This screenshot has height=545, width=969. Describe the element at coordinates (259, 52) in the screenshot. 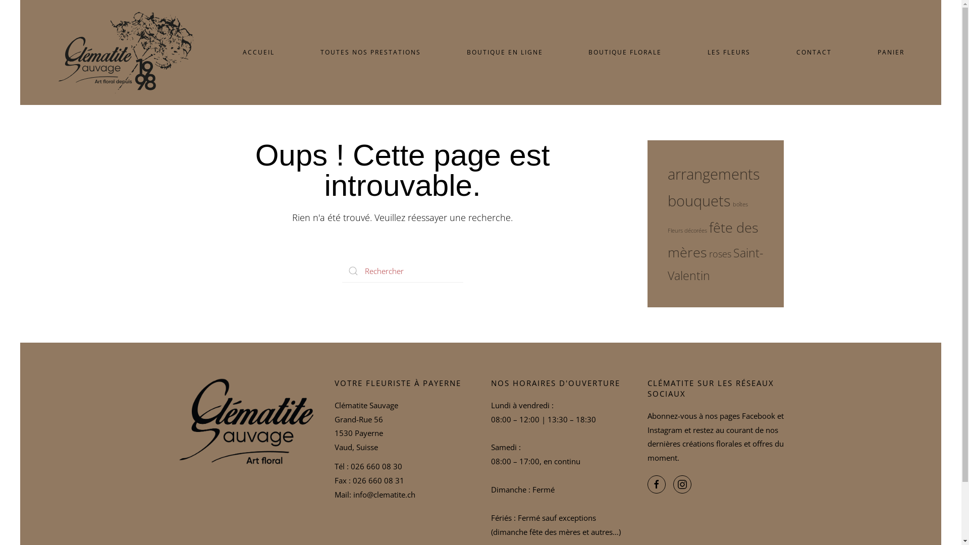

I see `ACCUEIL` at that location.